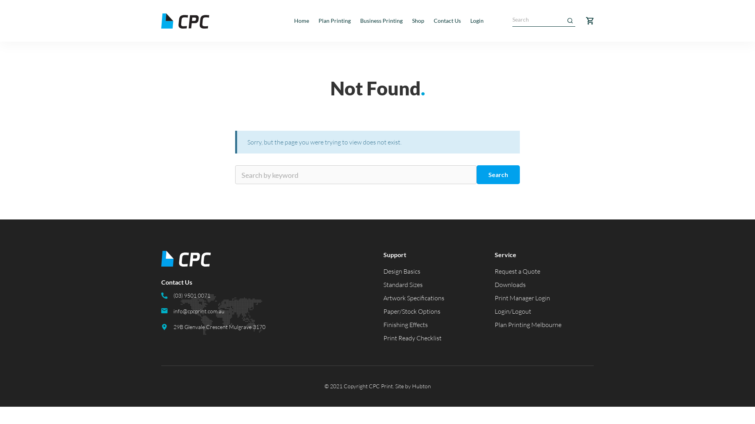  What do you see at coordinates (381, 21) in the screenshot?
I see `Business Printing` at bounding box center [381, 21].